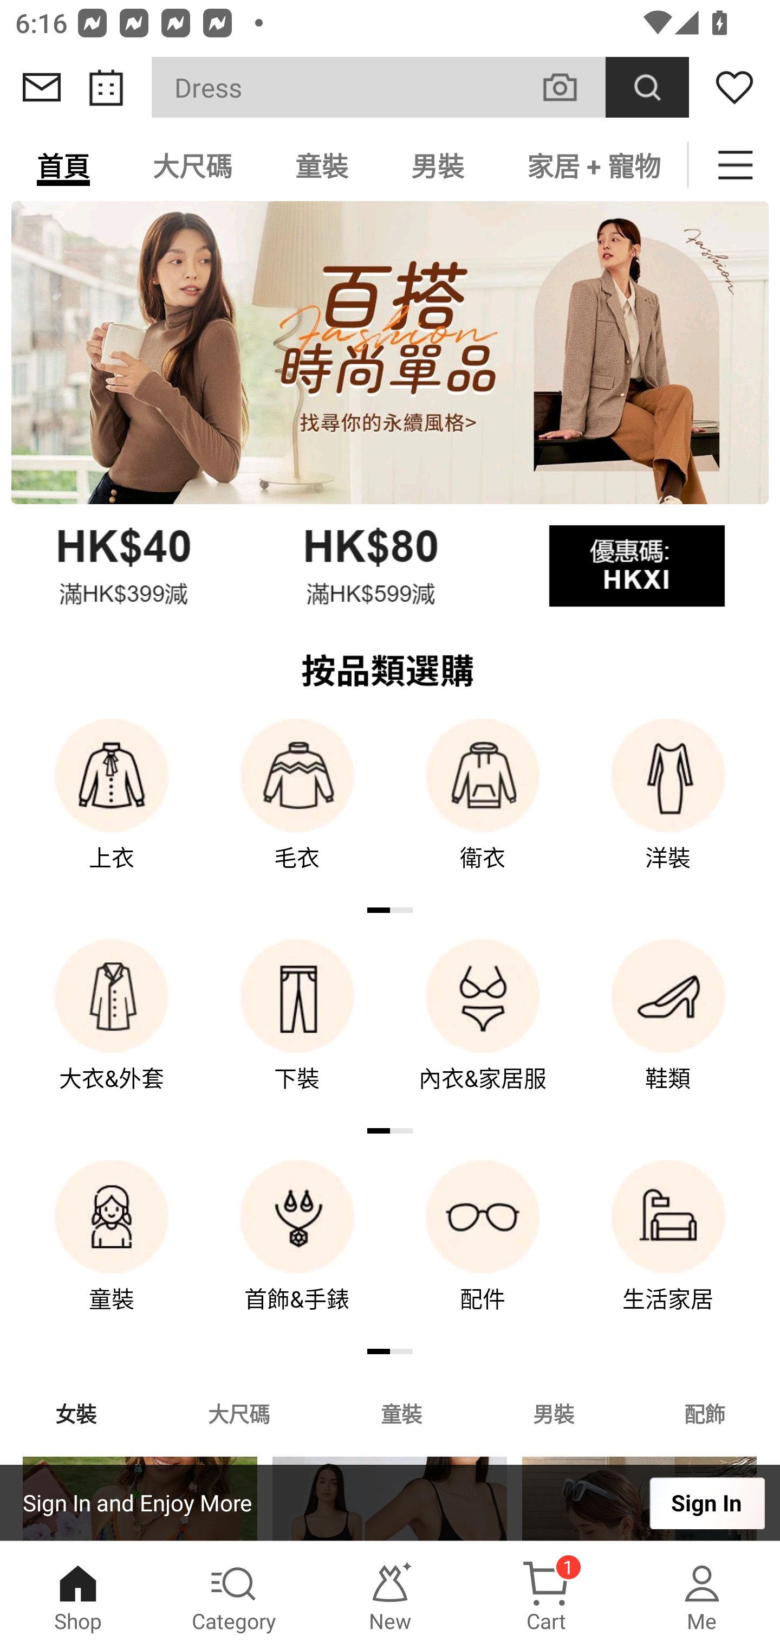  Describe the element at coordinates (192, 165) in the screenshot. I see `大尺碼` at that location.